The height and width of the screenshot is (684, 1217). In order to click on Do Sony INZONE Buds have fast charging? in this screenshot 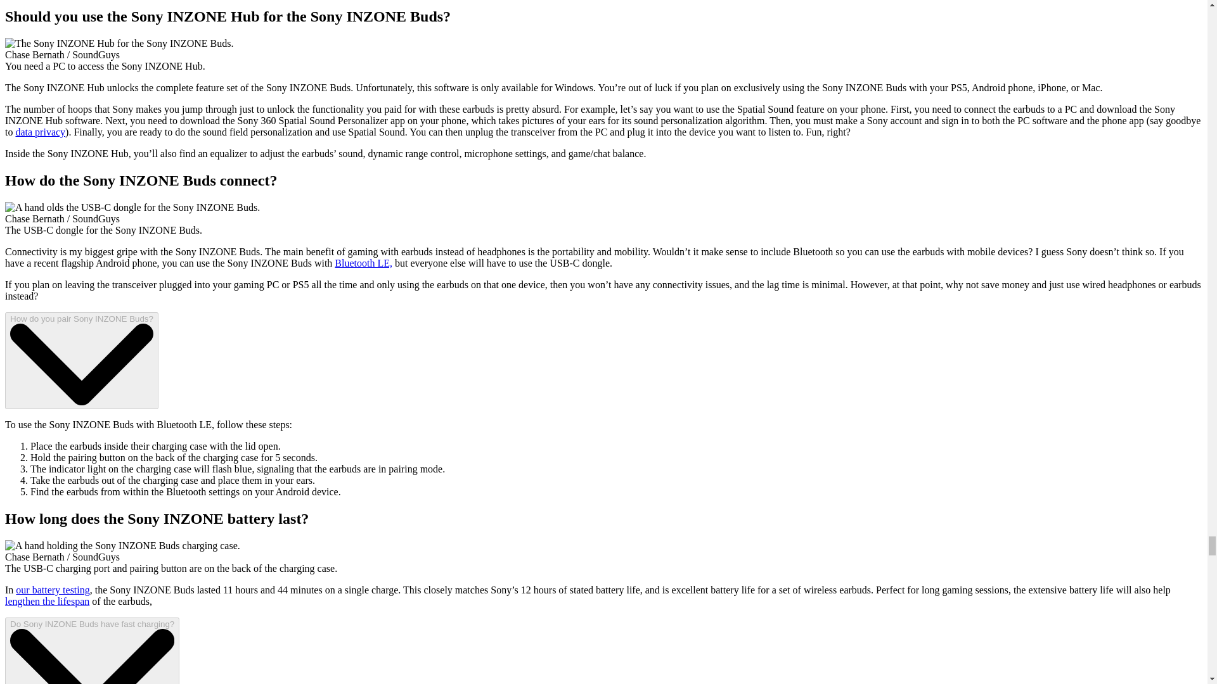, I will do `click(91, 651)`.